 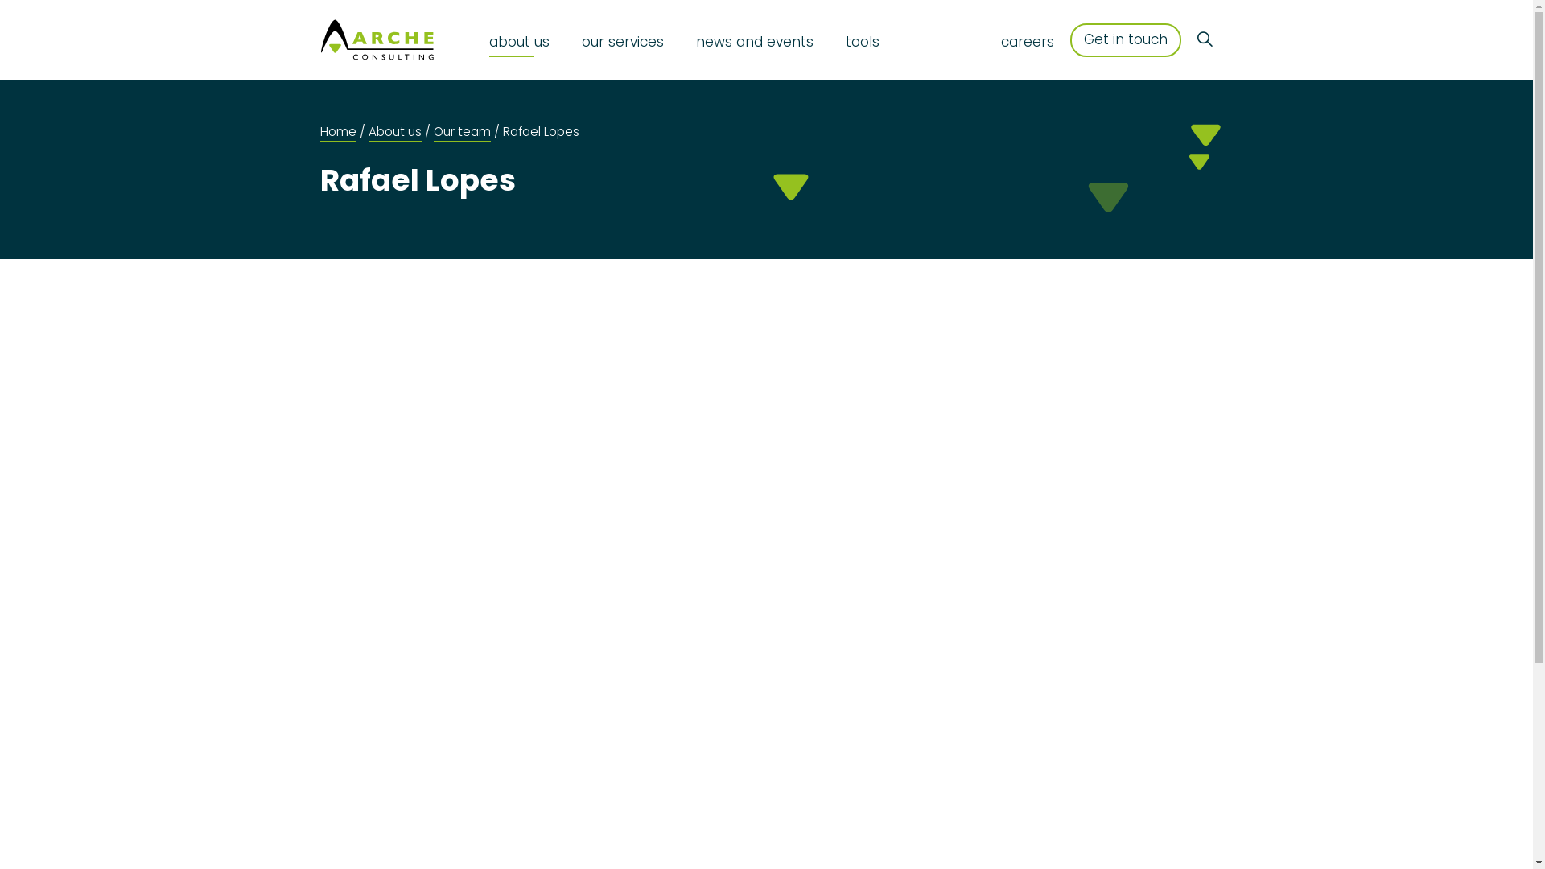 I want to click on Get in touch, so click(x=1126, y=40).